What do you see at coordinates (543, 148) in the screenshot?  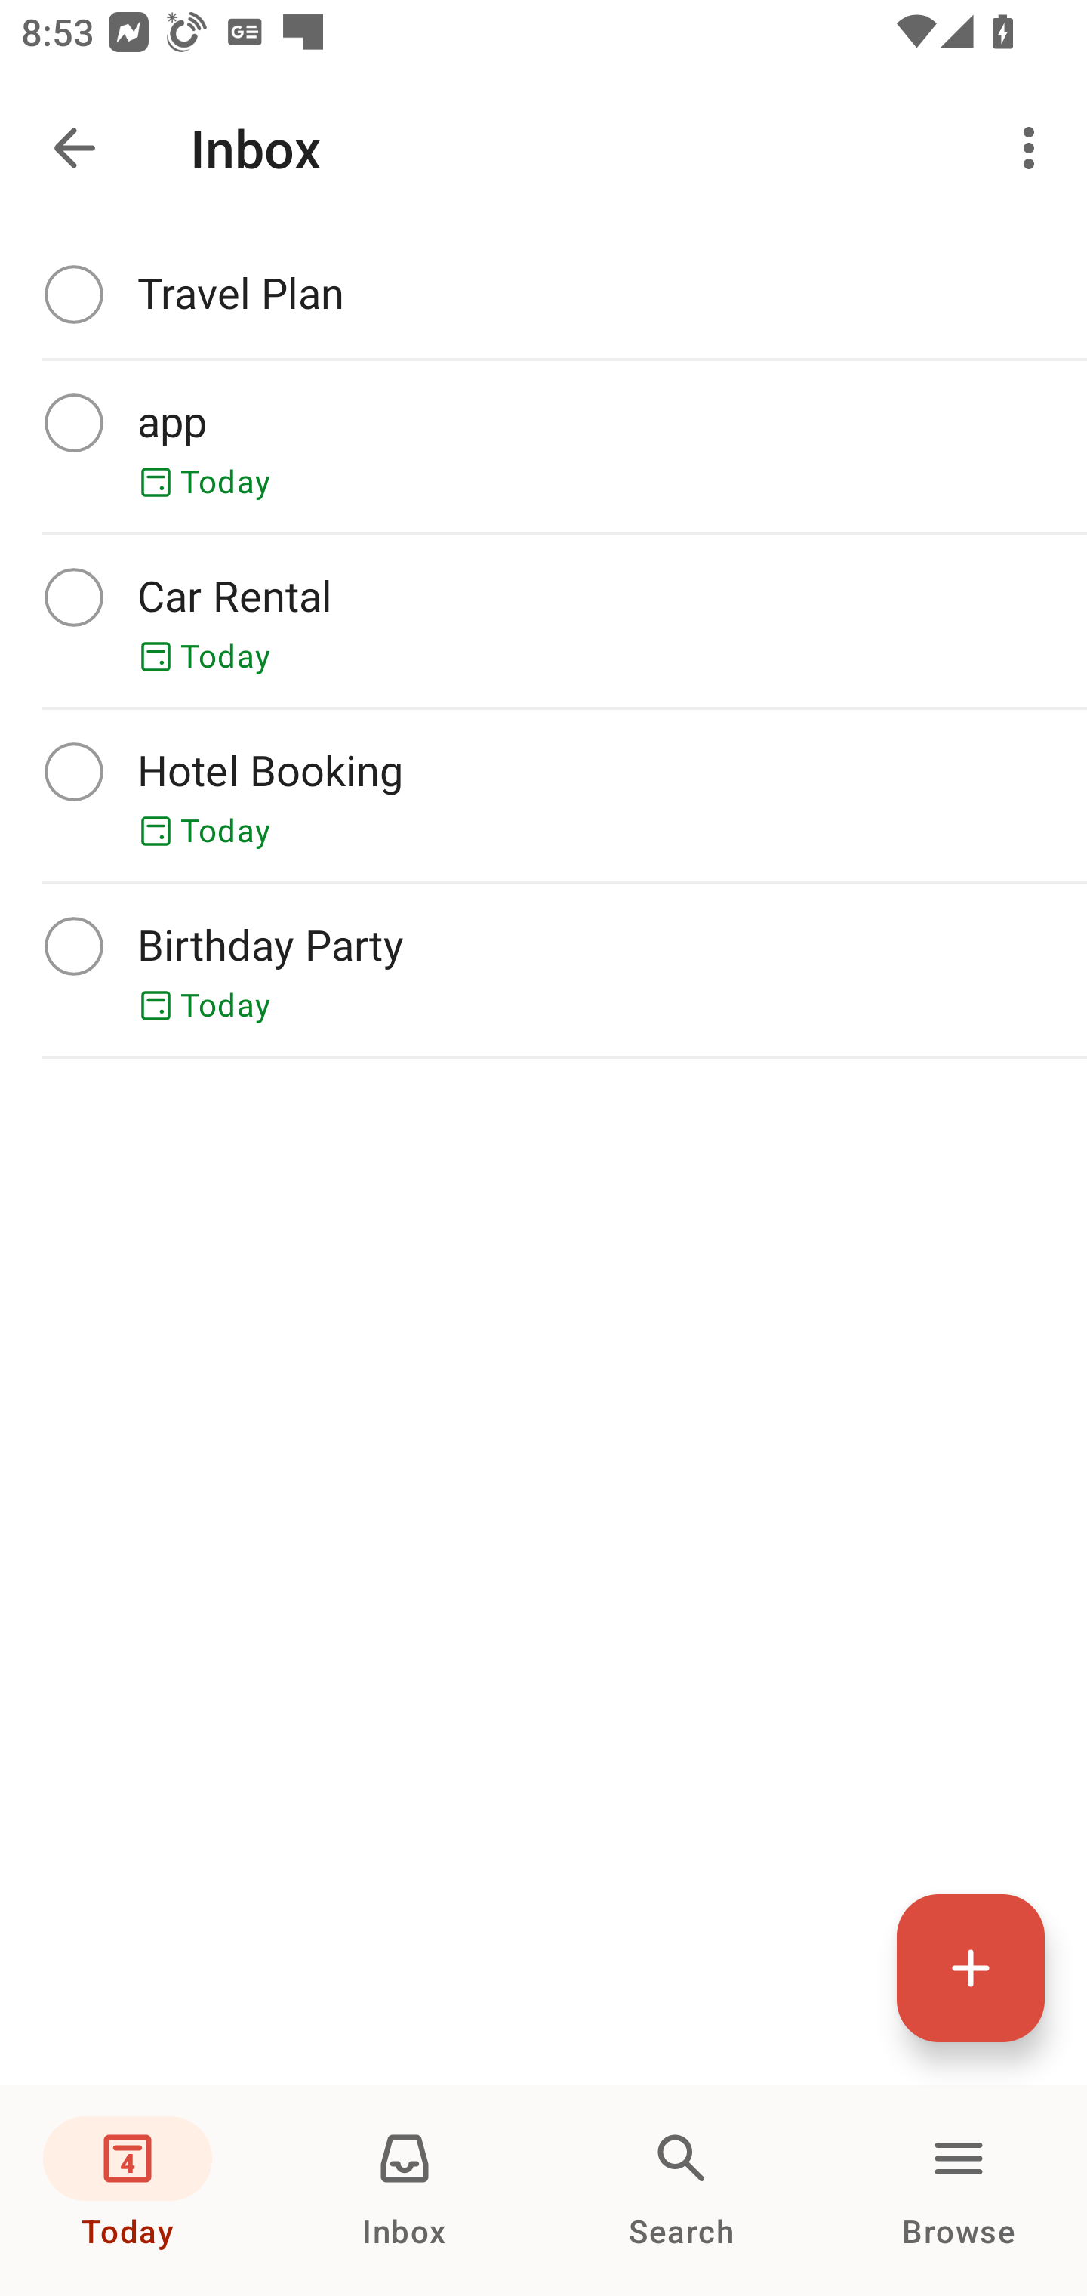 I see `Navigate up Inbox More options` at bounding box center [543, 148].